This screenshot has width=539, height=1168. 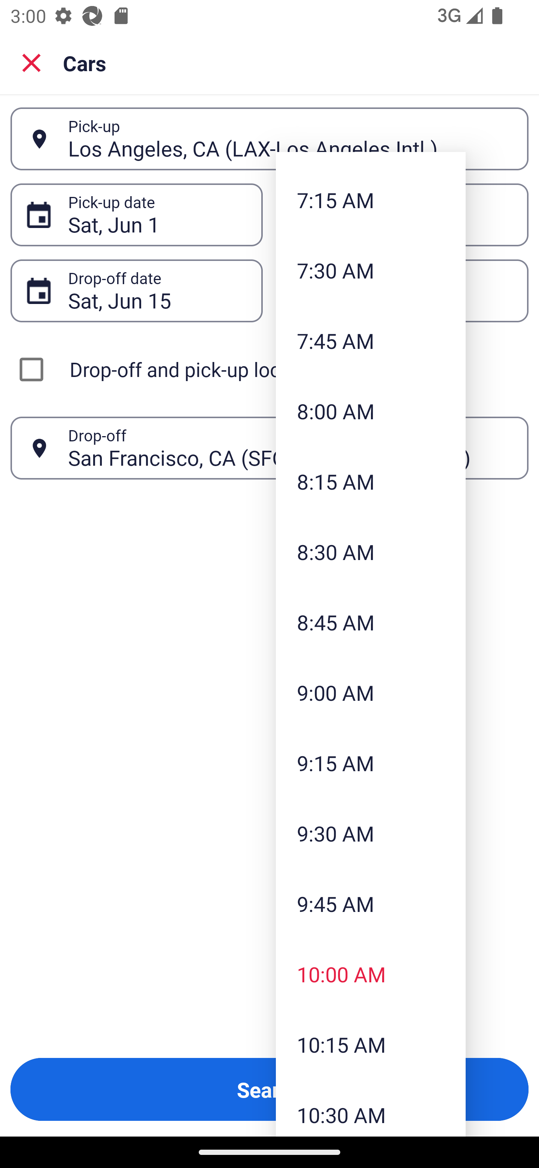 What do you see at coordinates (371, 904) in the screenshot?
I see `9:45 AM` at bounding box center [371, 904].